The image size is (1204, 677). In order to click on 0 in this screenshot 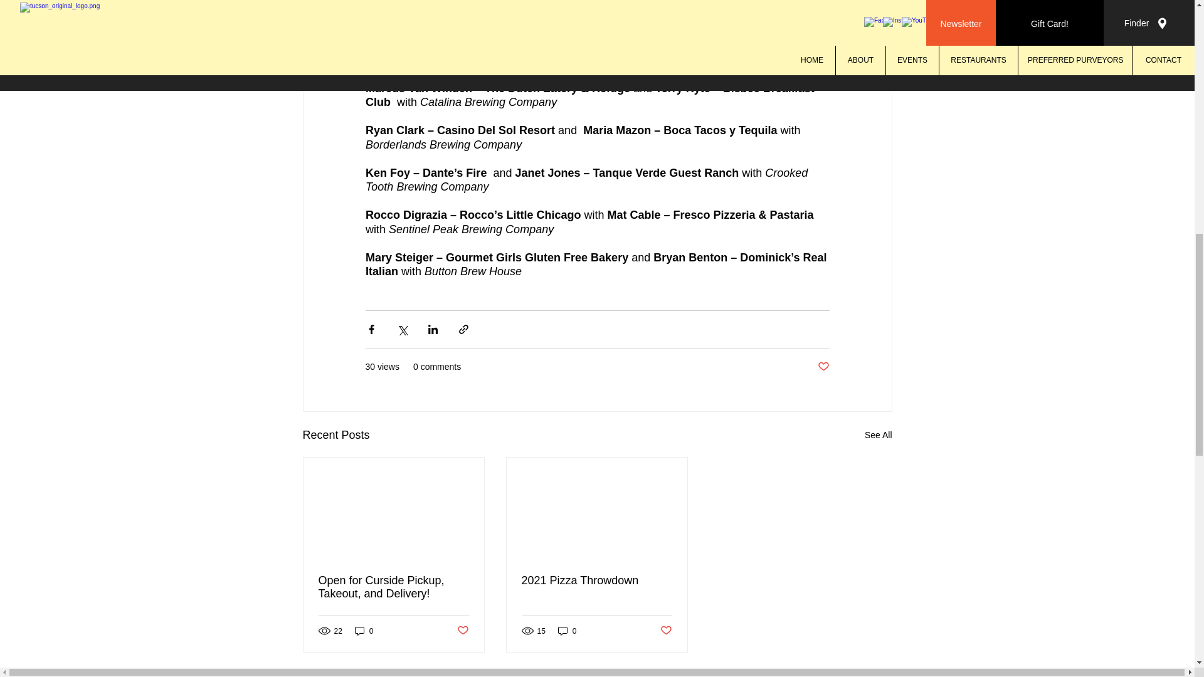, I will do `click(364, 631)`.